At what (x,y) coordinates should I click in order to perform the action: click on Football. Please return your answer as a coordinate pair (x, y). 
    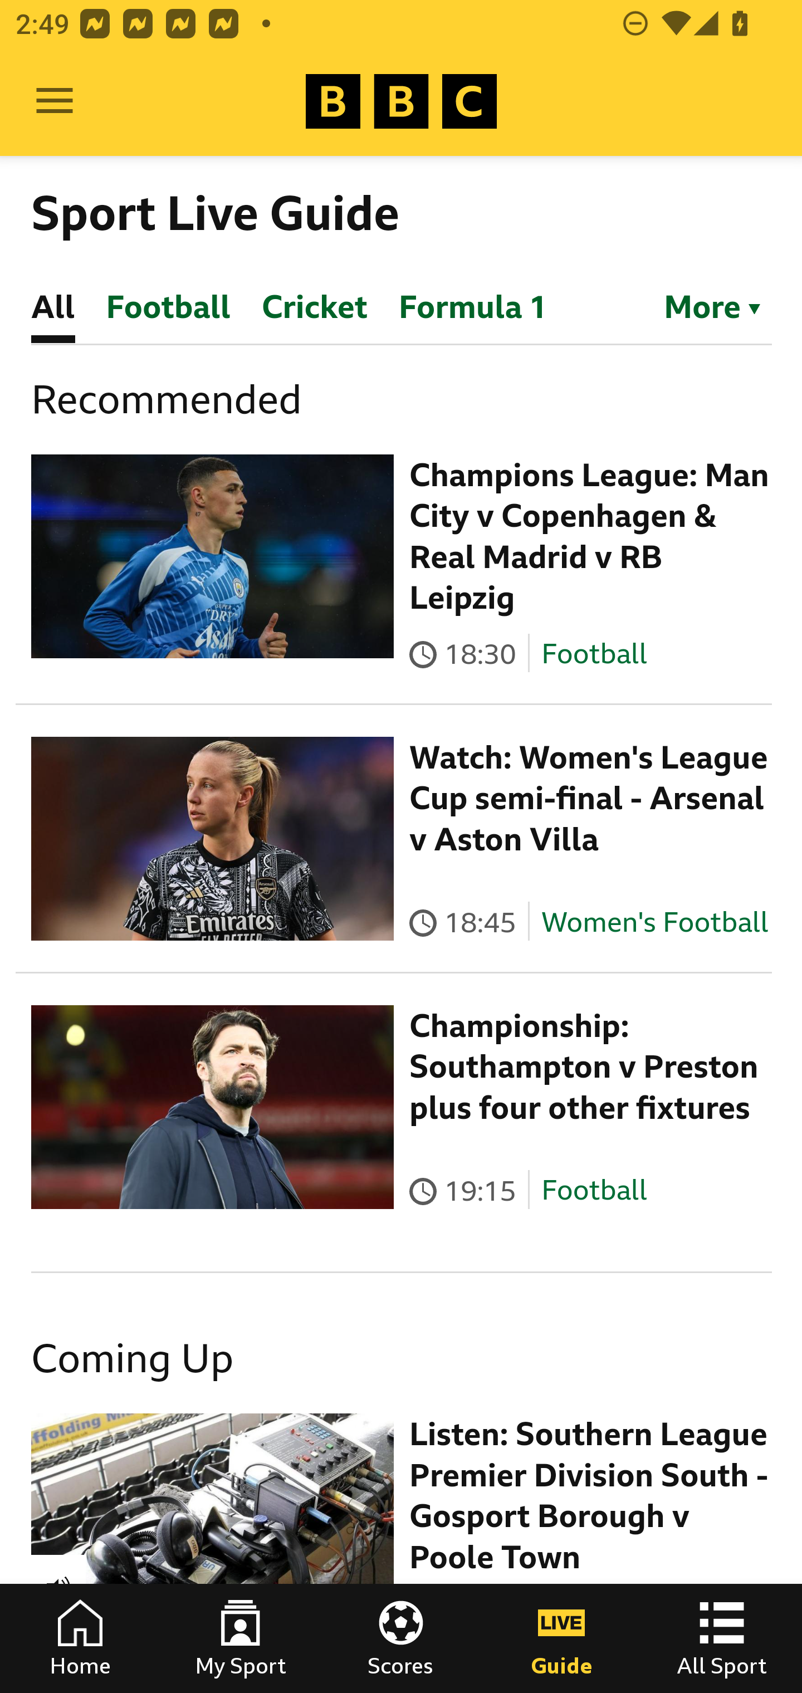
    Looking at the image, I should click on (594, 653).